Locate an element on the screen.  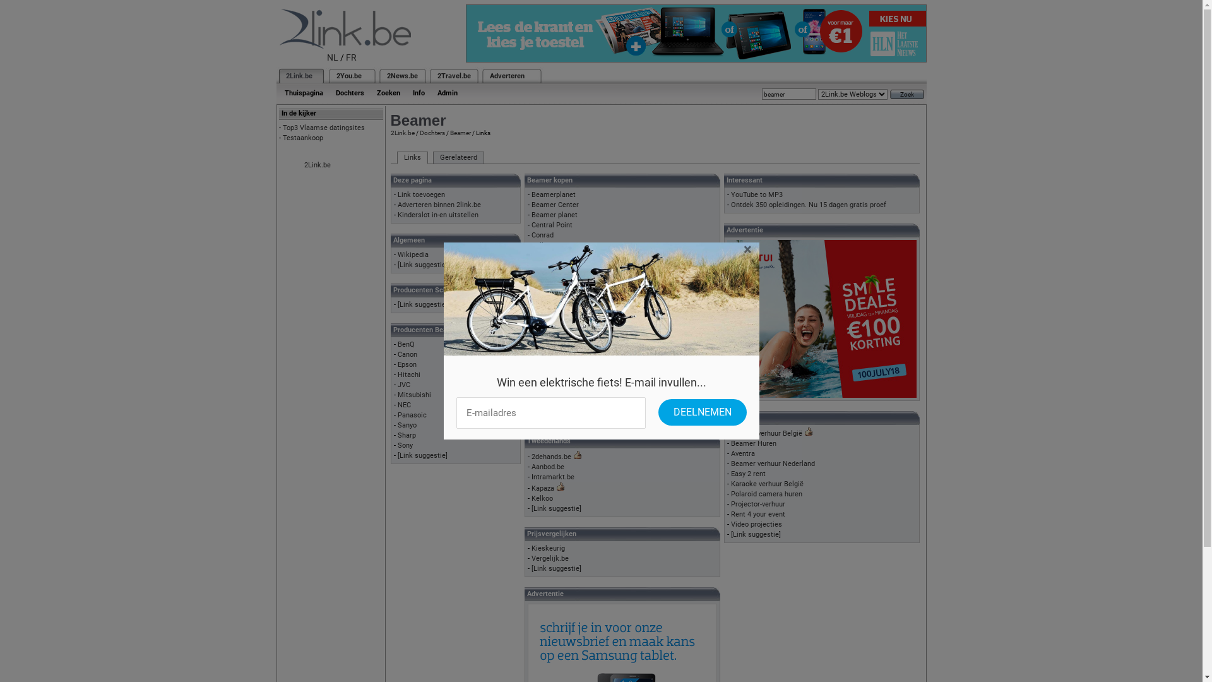
Sharp is located at coordinates (407, 436).